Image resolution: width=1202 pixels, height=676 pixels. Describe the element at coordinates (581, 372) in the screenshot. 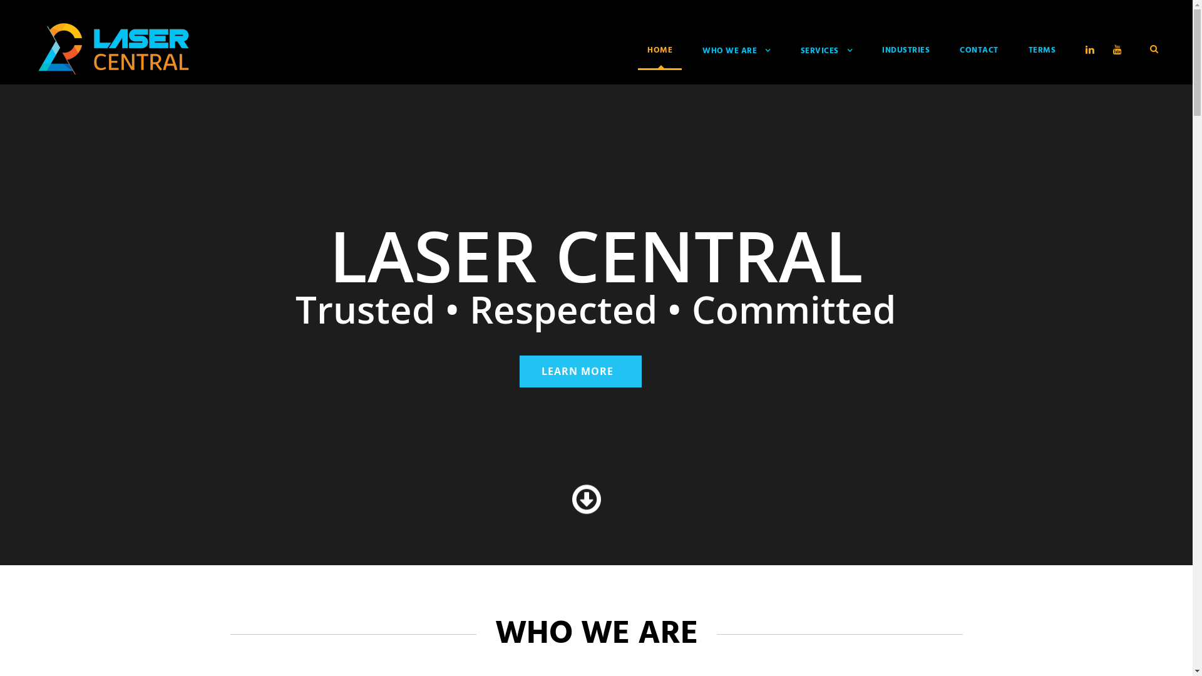

I see `LEARN MORE` at that location.